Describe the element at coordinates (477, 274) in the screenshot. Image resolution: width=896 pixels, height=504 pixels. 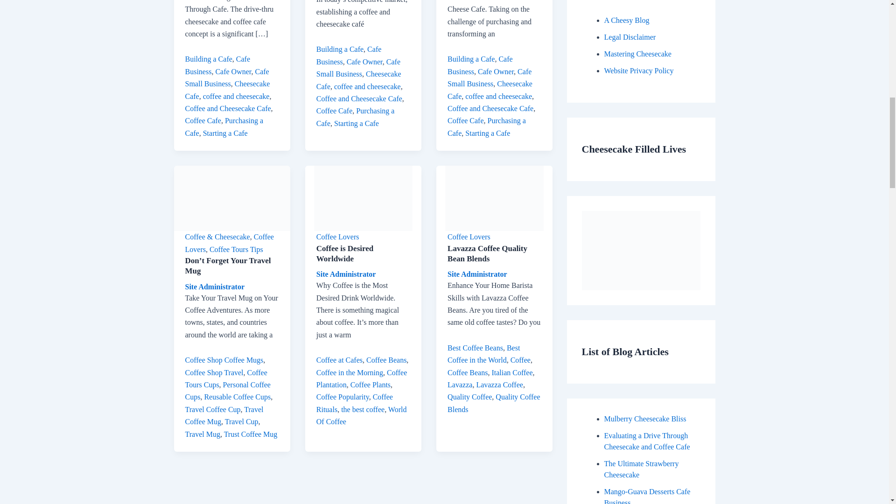
I see `View all posts by Site Administrator` at that location.